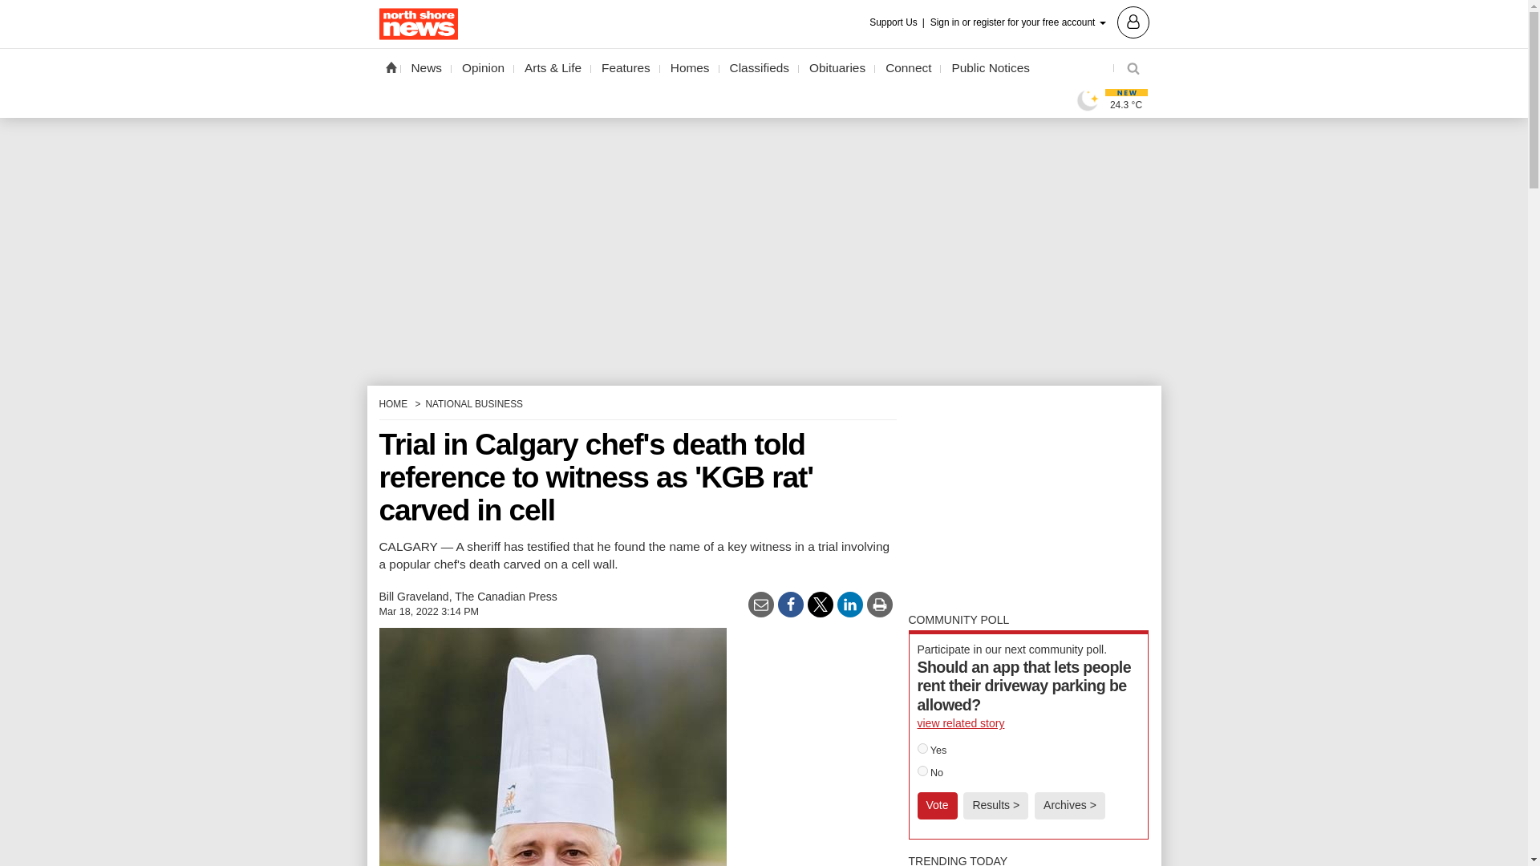 This screenshot has height=866, width=1540. I want to click on Home, so click(390, 67).